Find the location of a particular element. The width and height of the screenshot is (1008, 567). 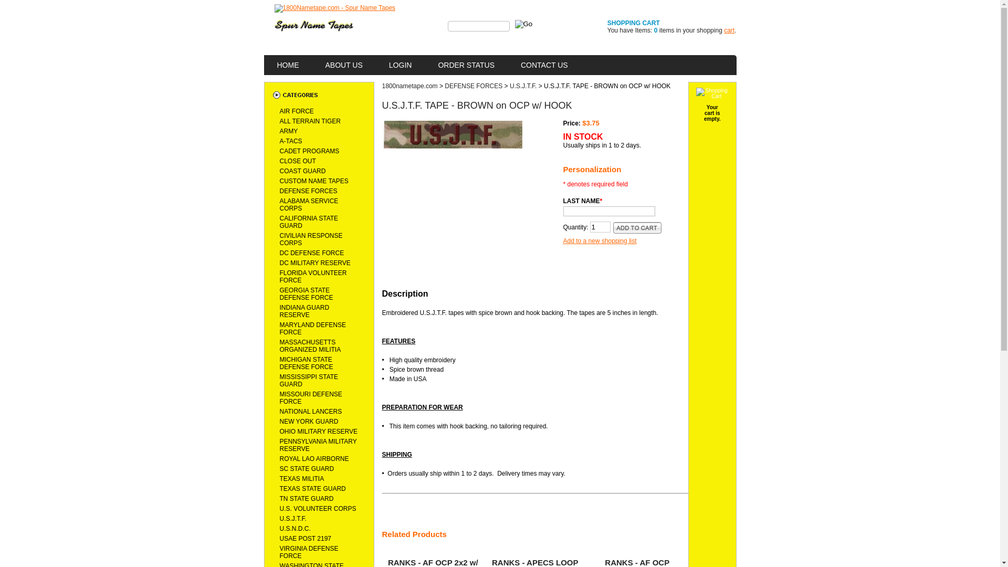

U.S.J.T.F. is located at coordinates (293, 519).